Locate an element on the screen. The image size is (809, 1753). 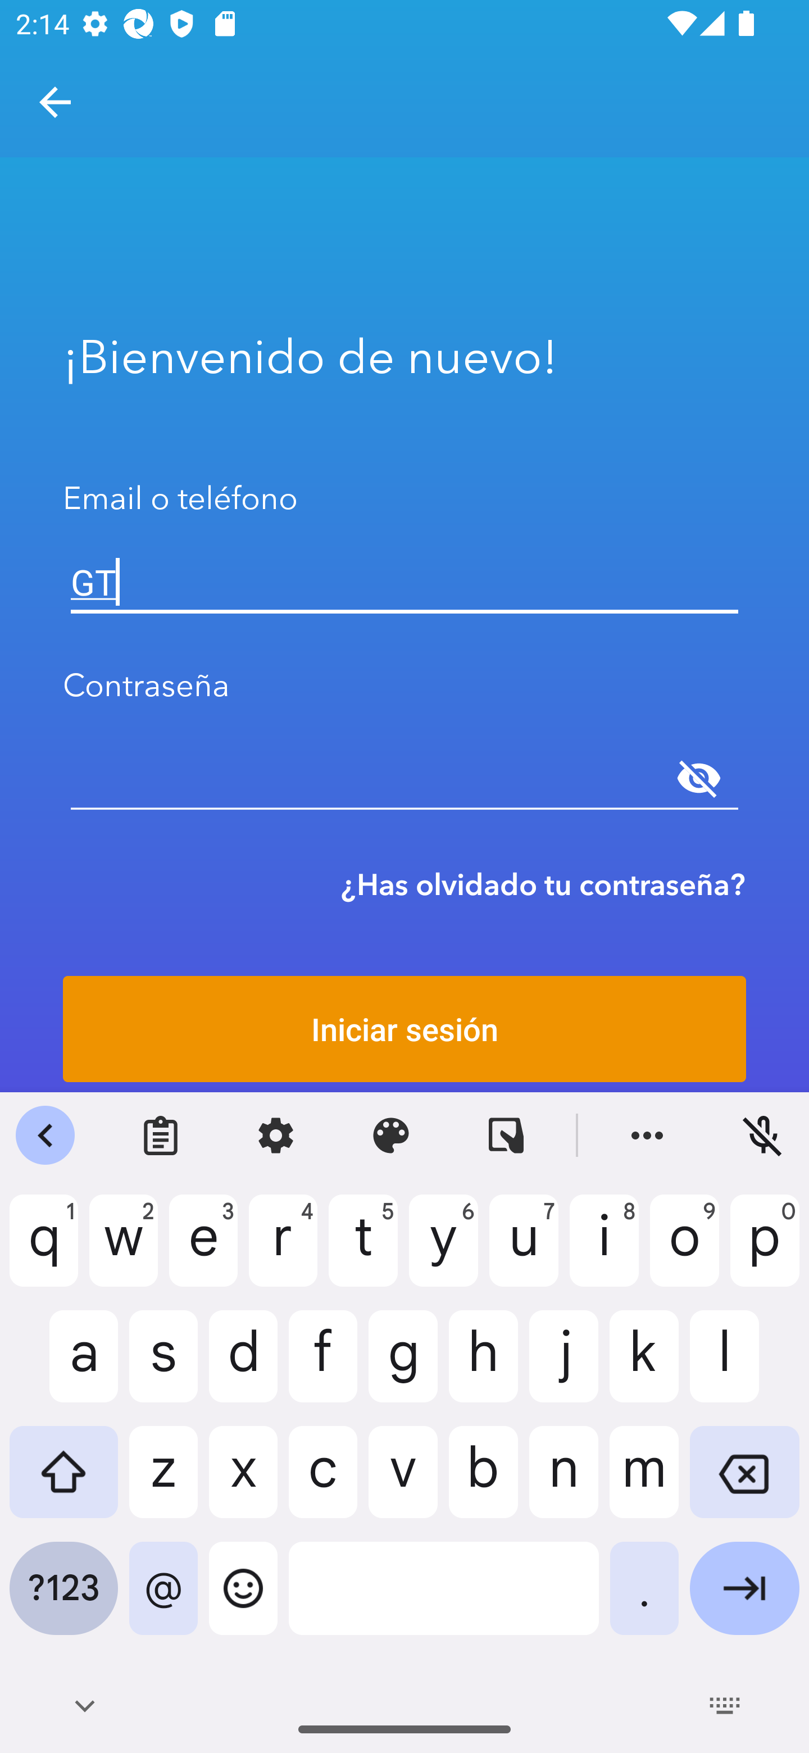
¿Has olvidado tu contraseña? is located at coordinates (543, 884).